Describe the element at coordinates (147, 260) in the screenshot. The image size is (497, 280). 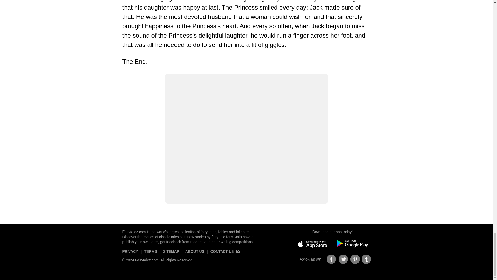
I see `Fairytalez.com` at that location.